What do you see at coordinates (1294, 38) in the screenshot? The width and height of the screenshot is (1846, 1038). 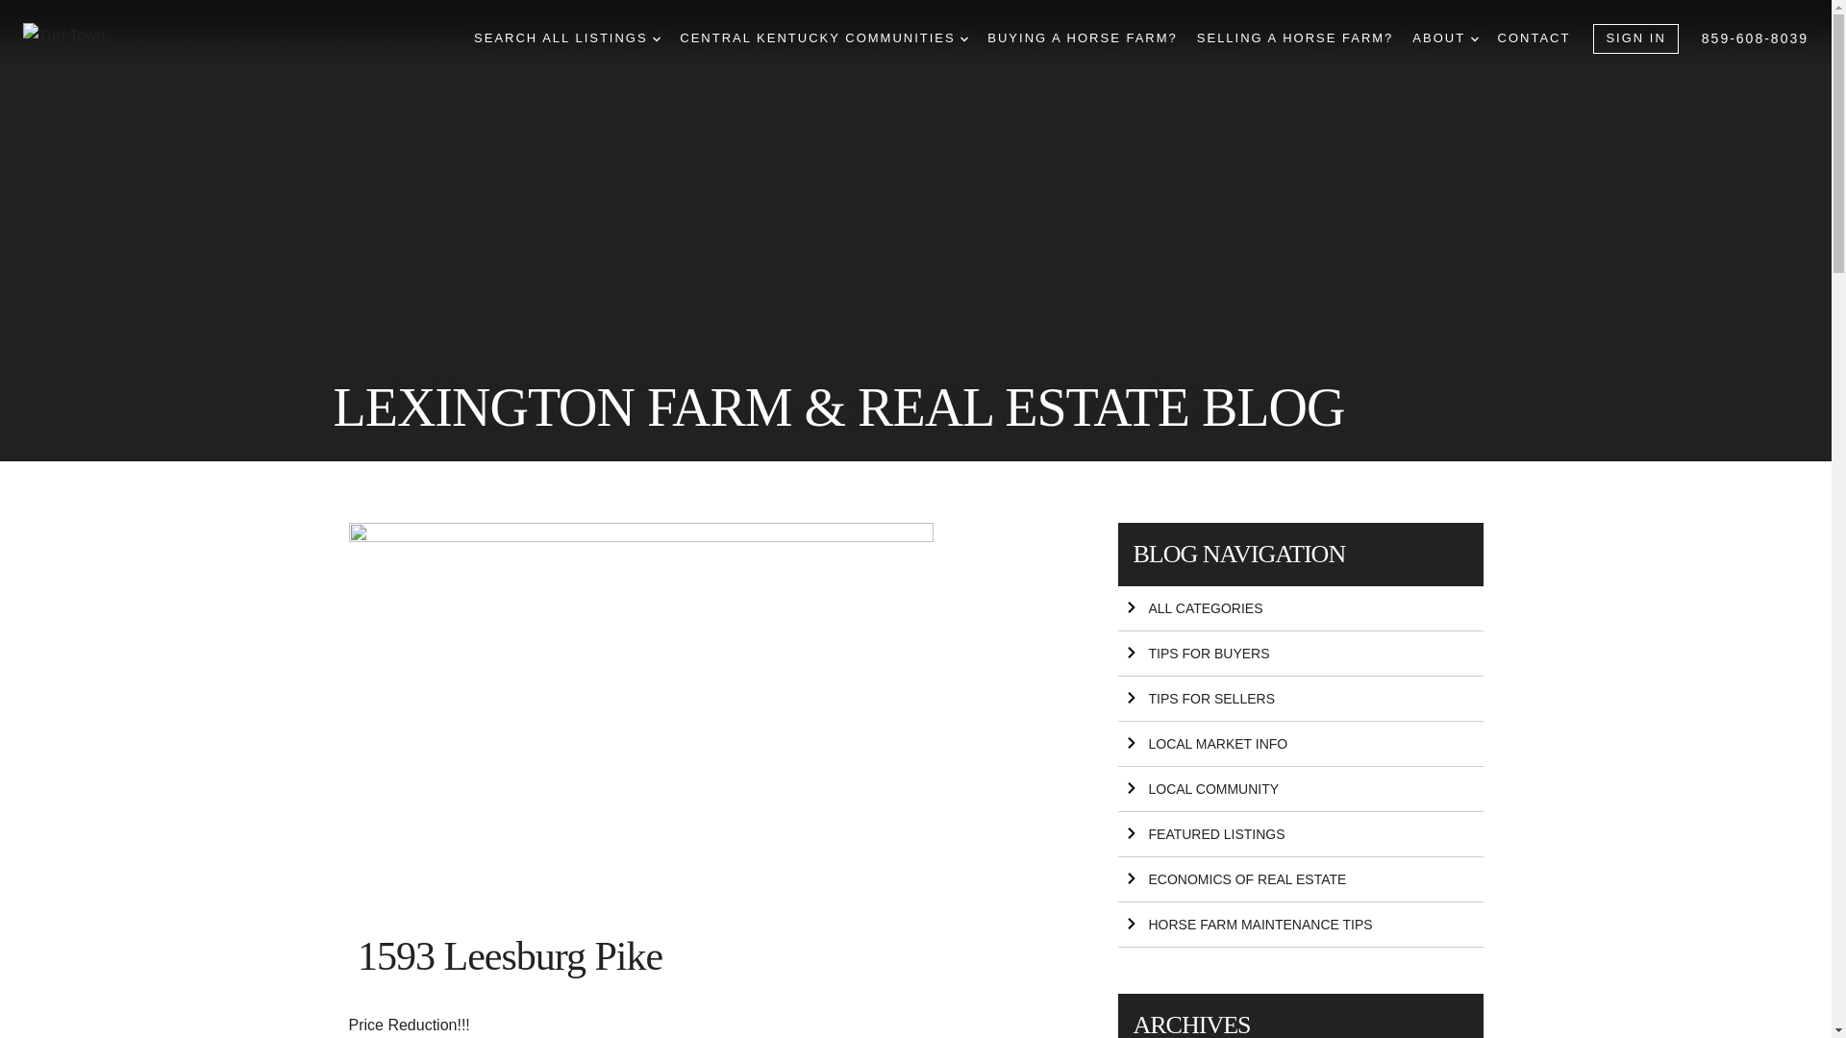 I see `SELLING A HORSE FARM?` at bounding box center [1294, 38].